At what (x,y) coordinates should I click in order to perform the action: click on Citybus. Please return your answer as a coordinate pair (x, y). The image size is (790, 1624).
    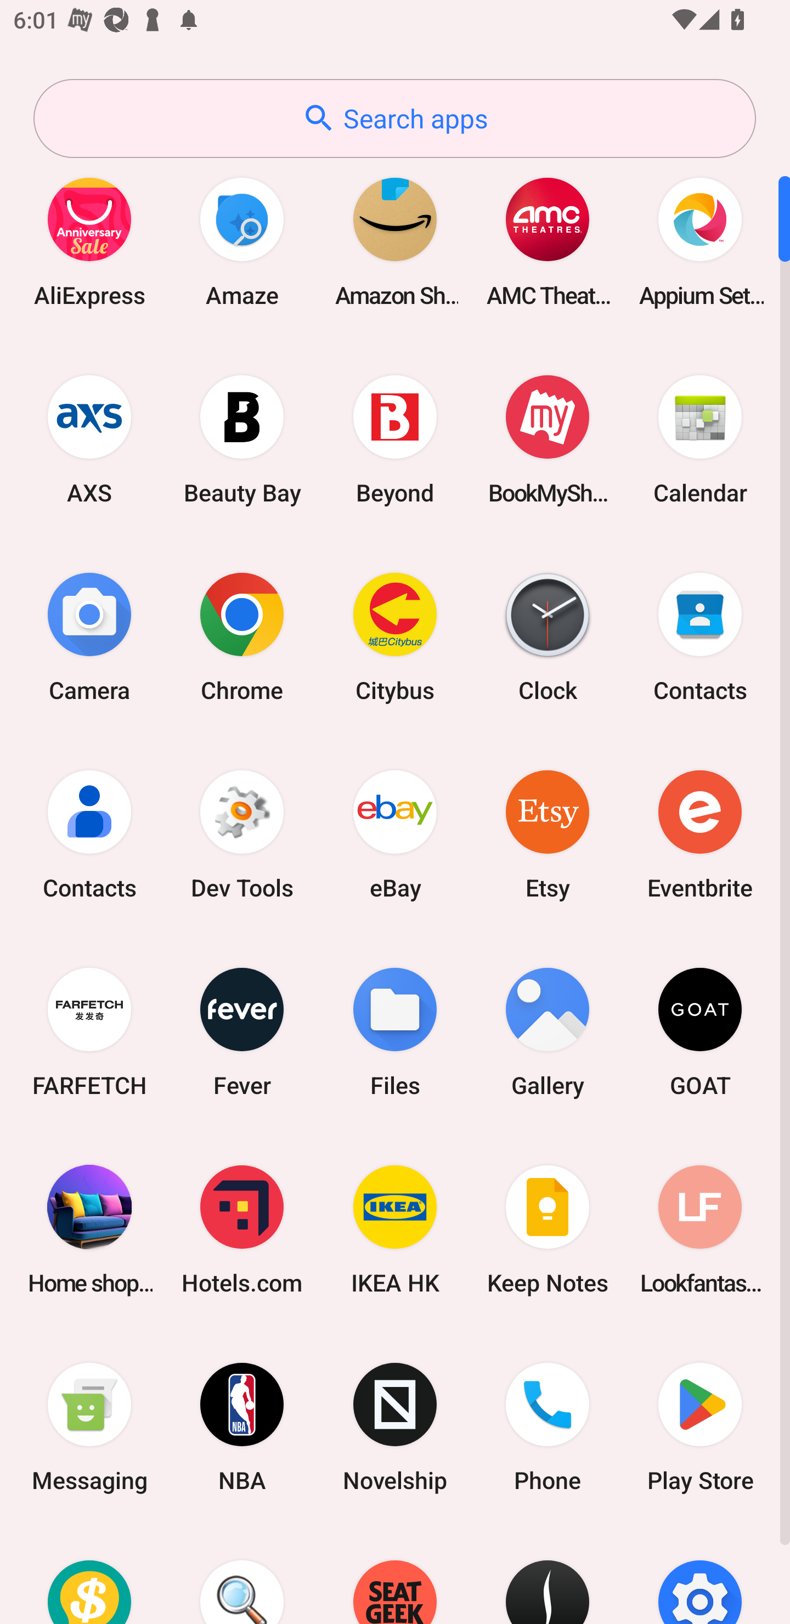
    Looking at the image, I should click on (395, 636).